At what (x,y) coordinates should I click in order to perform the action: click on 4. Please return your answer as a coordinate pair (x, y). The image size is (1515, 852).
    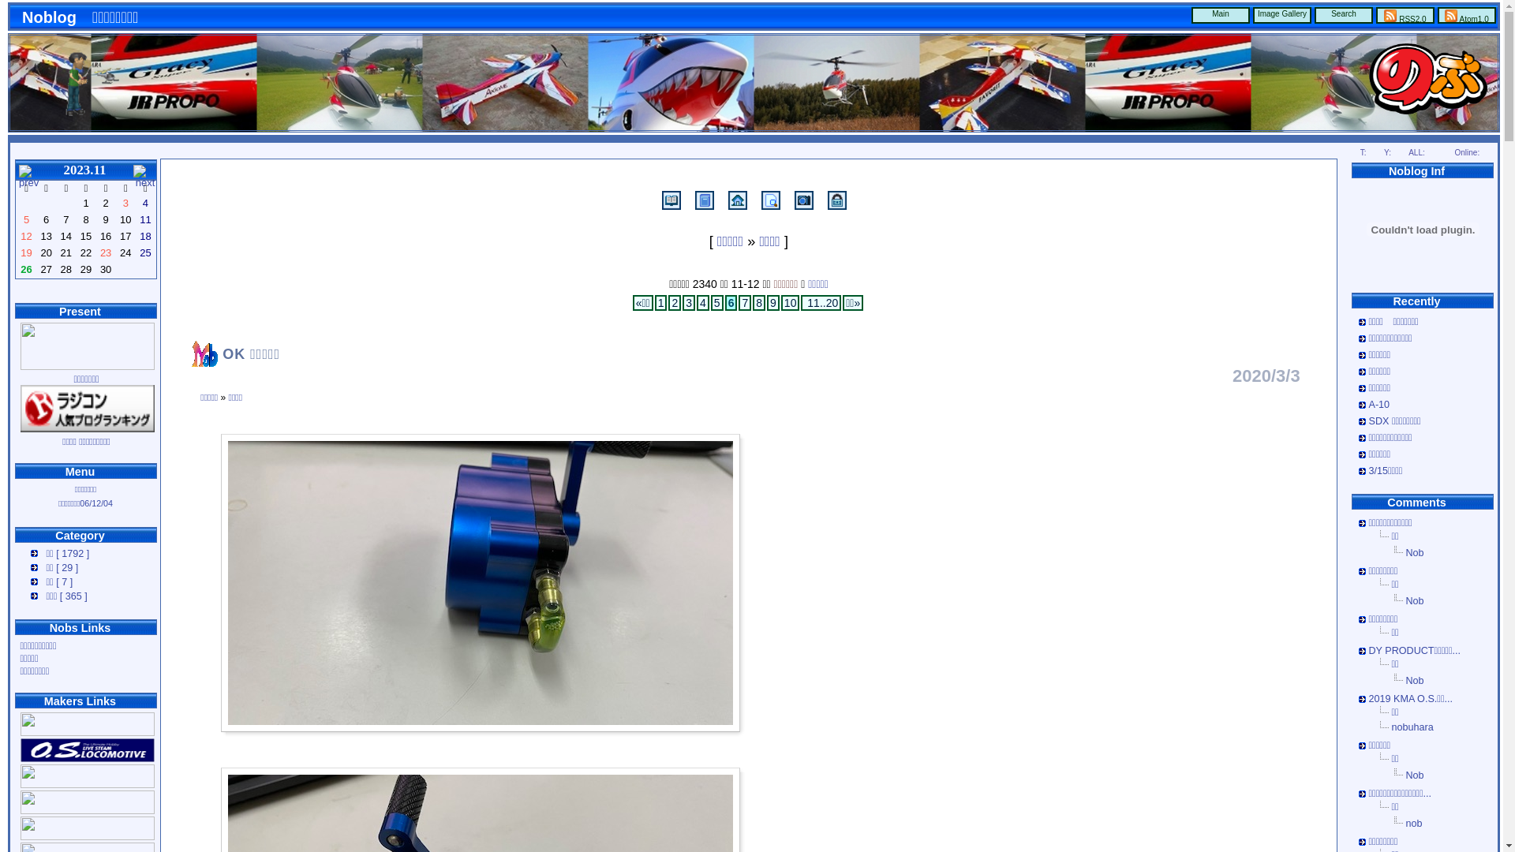
    Looking at the image, I should click on (703, 303).